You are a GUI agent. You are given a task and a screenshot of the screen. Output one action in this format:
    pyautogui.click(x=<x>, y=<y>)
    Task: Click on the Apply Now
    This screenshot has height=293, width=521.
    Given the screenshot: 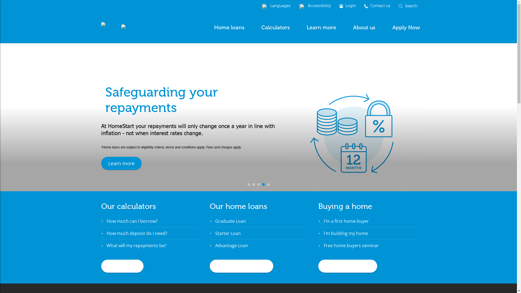 What is the action you would take?
    pyautogui.click(x=406, y=28)
    